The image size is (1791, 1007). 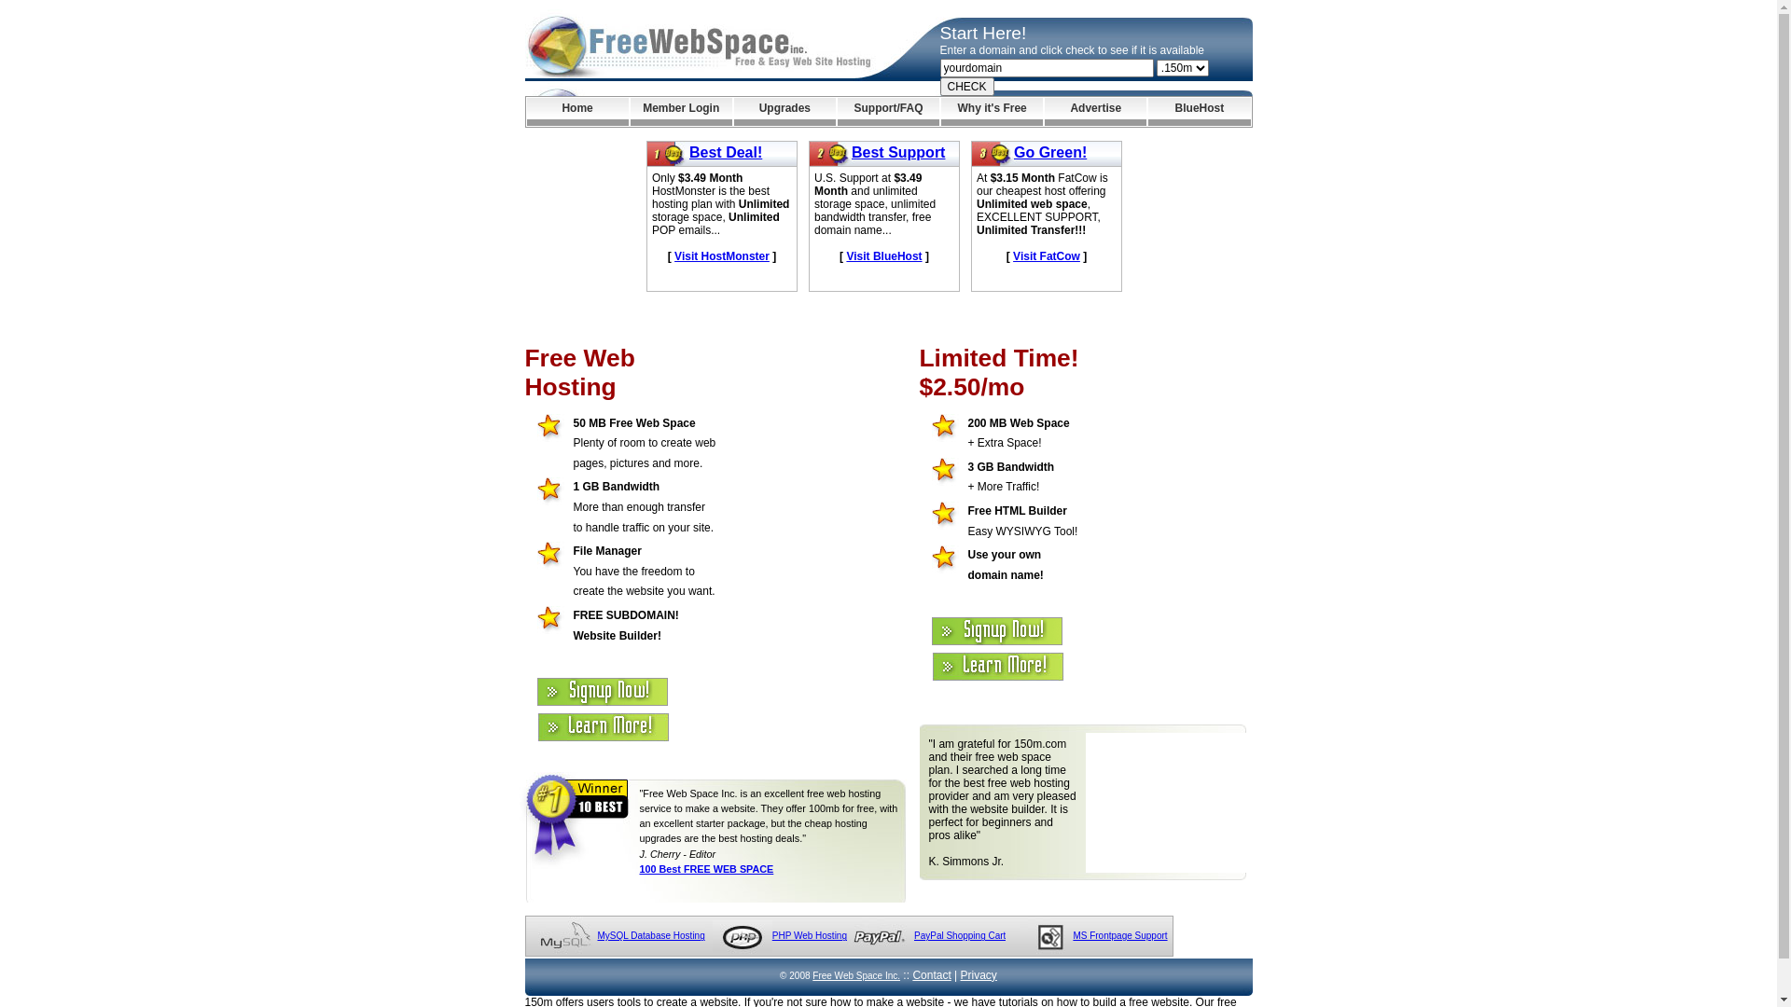 I want to click on Advertise, so click(x=1095, y=112).